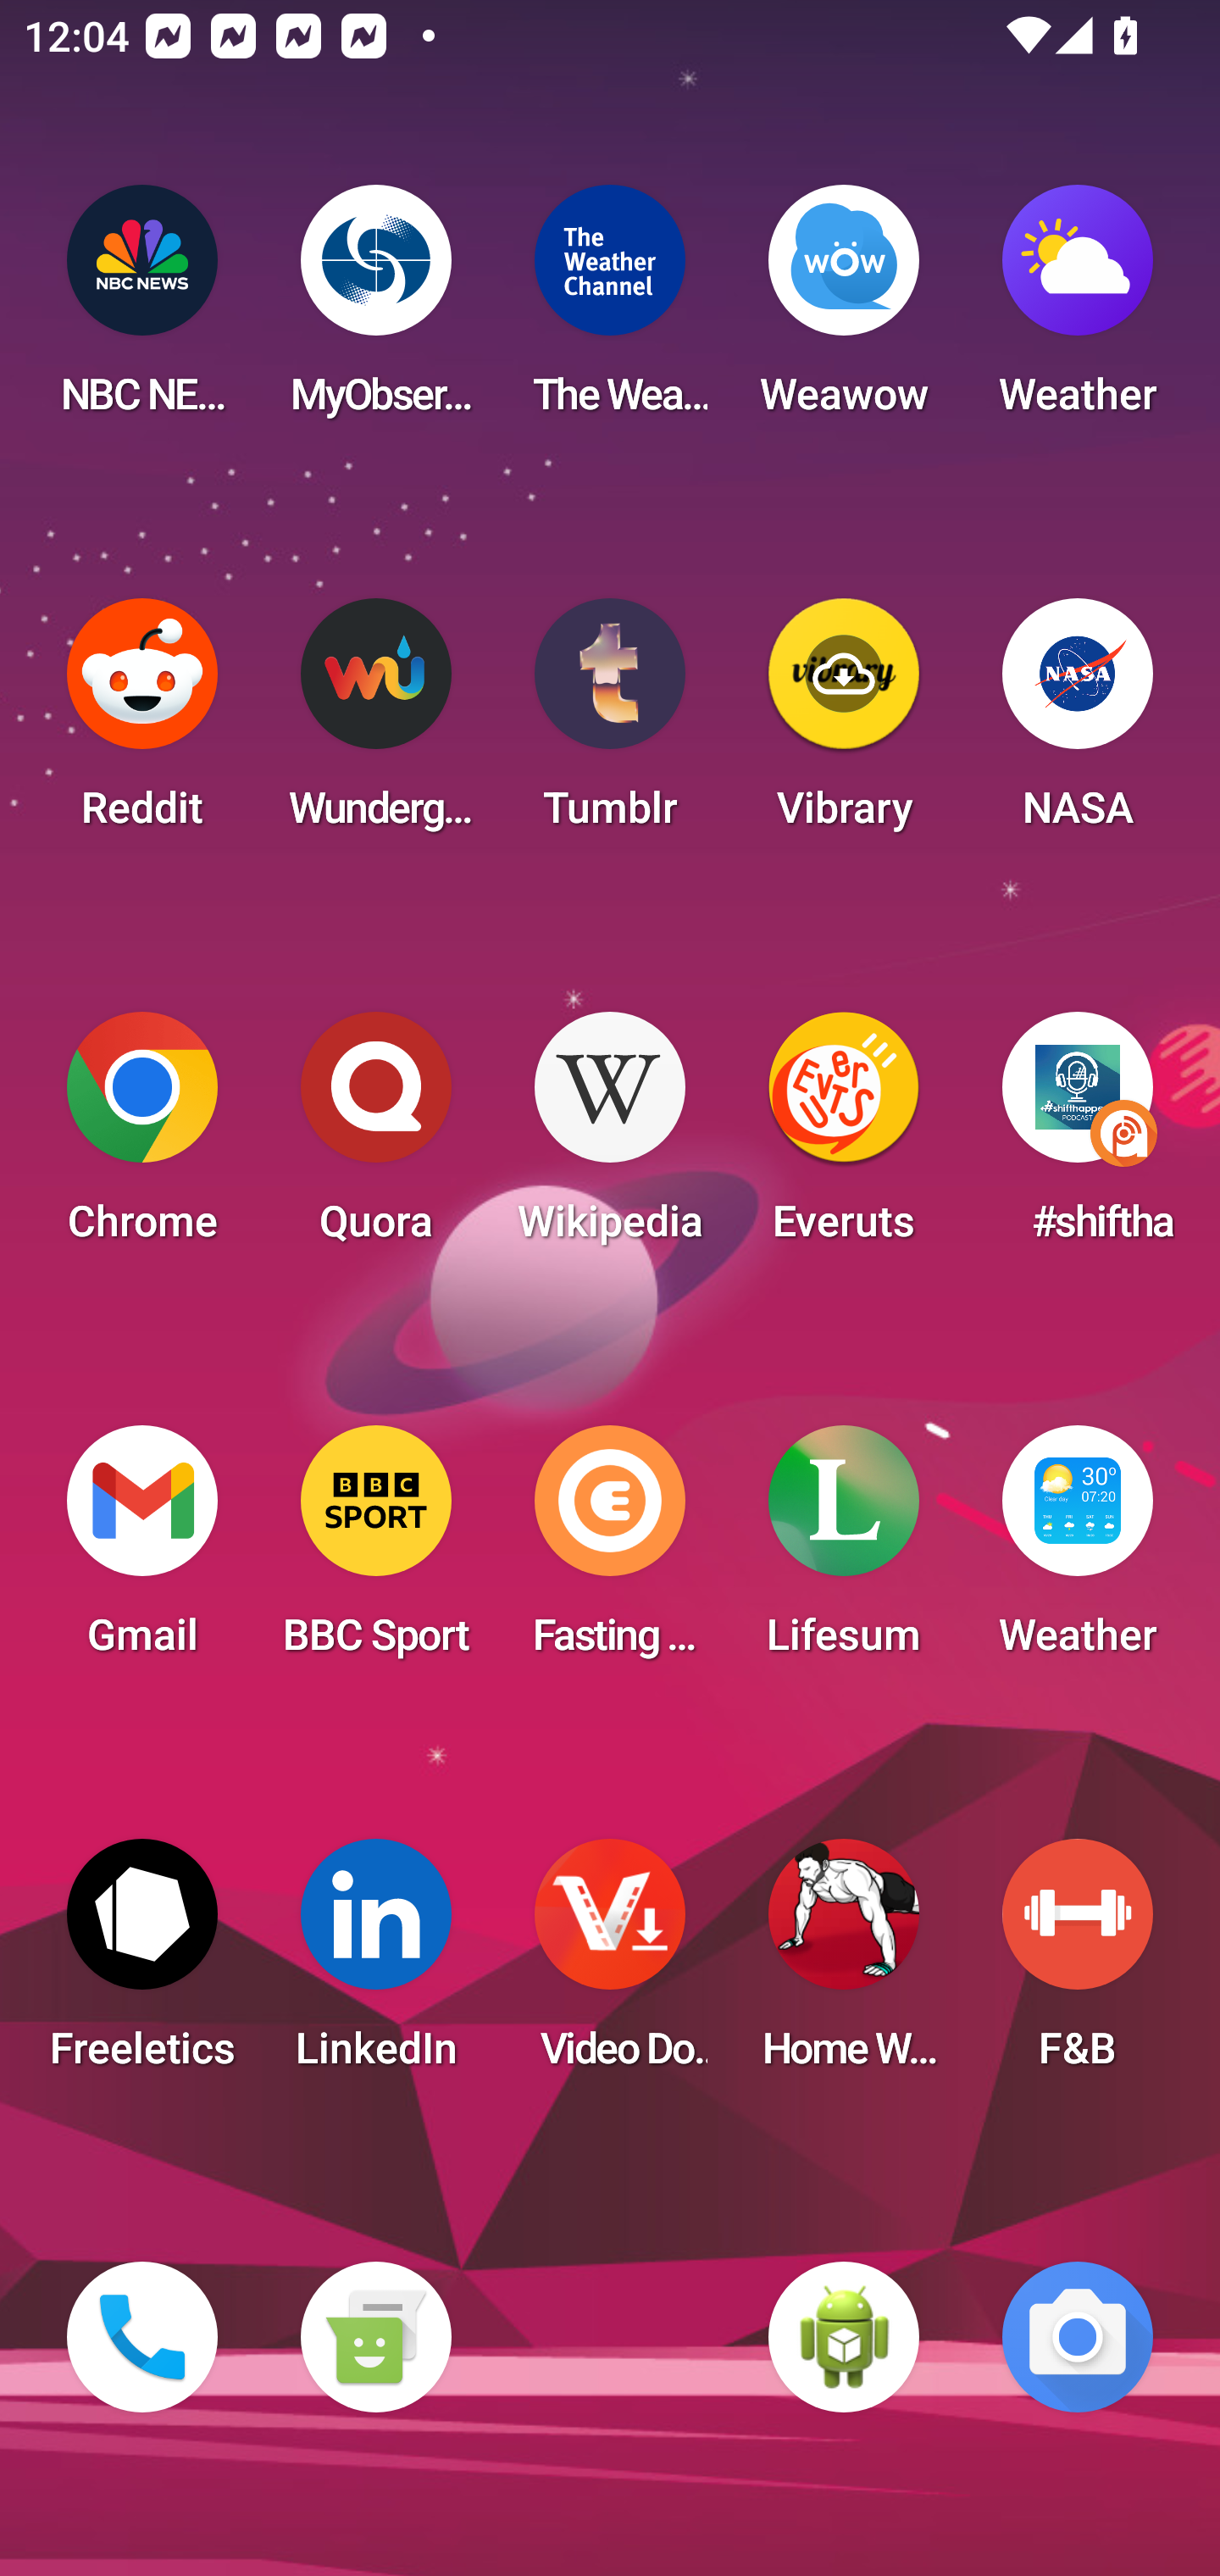 The height and width of the screenshot is (2576, 1220). I want to click on Reddit, so click(142, 724).